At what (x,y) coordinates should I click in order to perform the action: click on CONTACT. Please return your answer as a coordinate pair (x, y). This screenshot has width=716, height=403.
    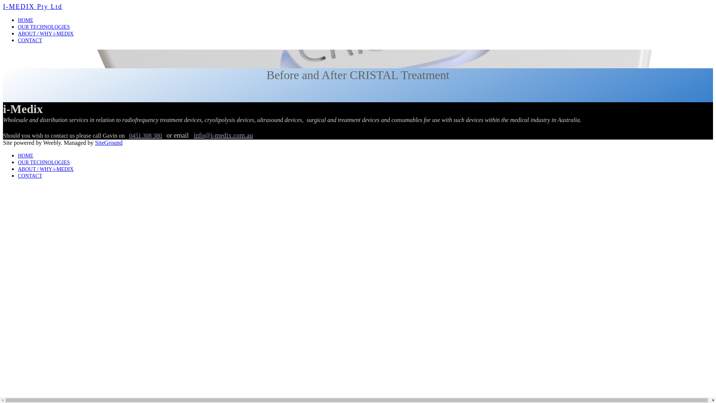
    Looking at the image, I should click on (30, 176).